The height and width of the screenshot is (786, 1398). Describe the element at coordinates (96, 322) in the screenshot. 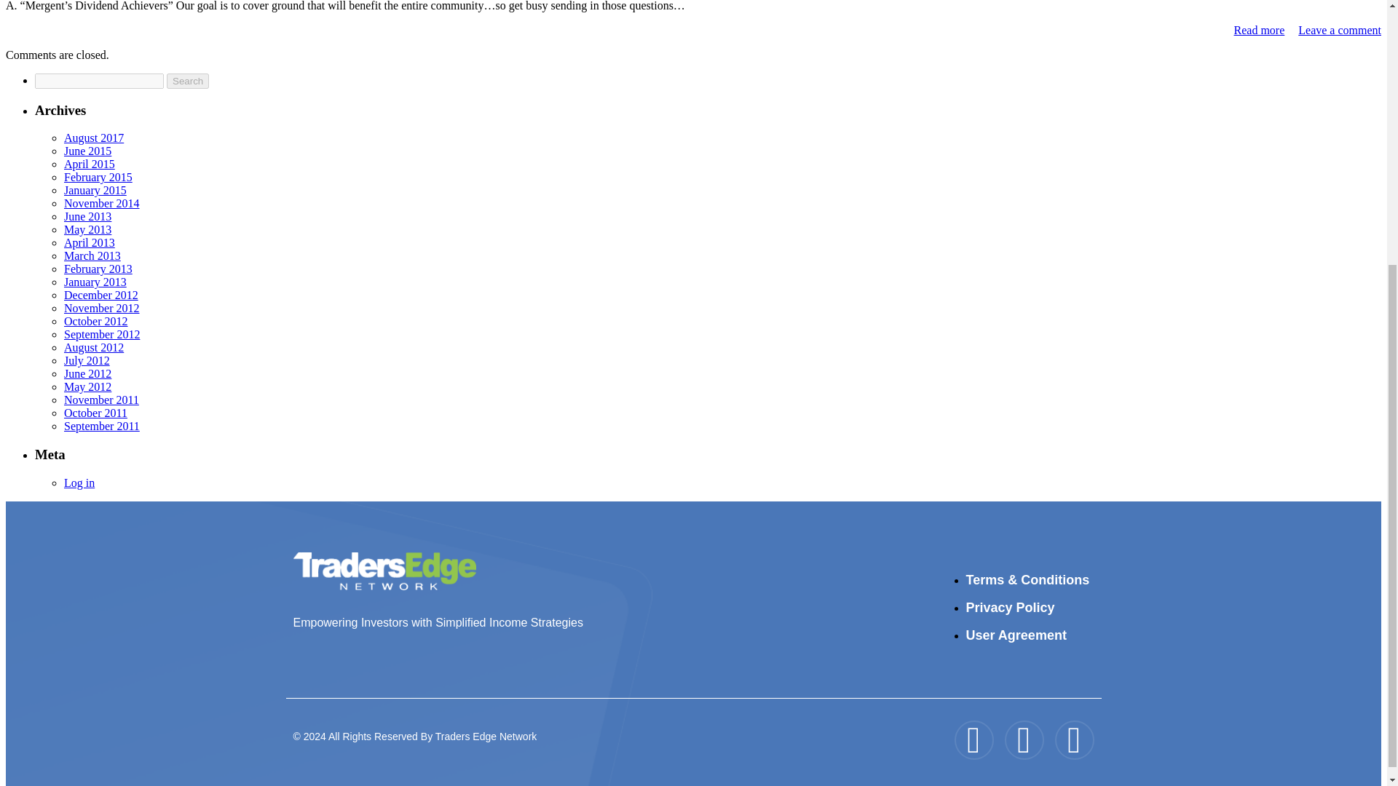

I see `October 2012` at that location.